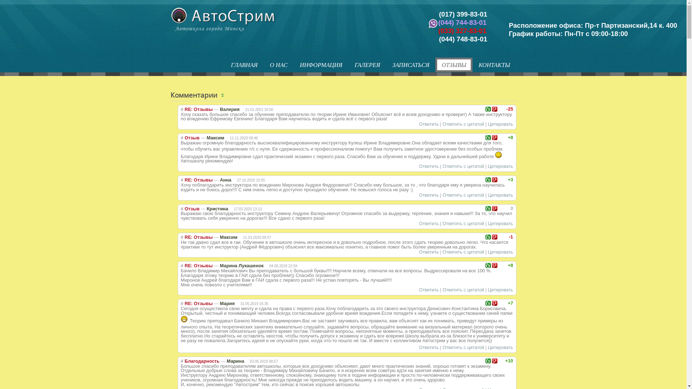 The width and height of the screenshot is (692, 389). I want to click on (044) 744-83-01, so click(462, 22).